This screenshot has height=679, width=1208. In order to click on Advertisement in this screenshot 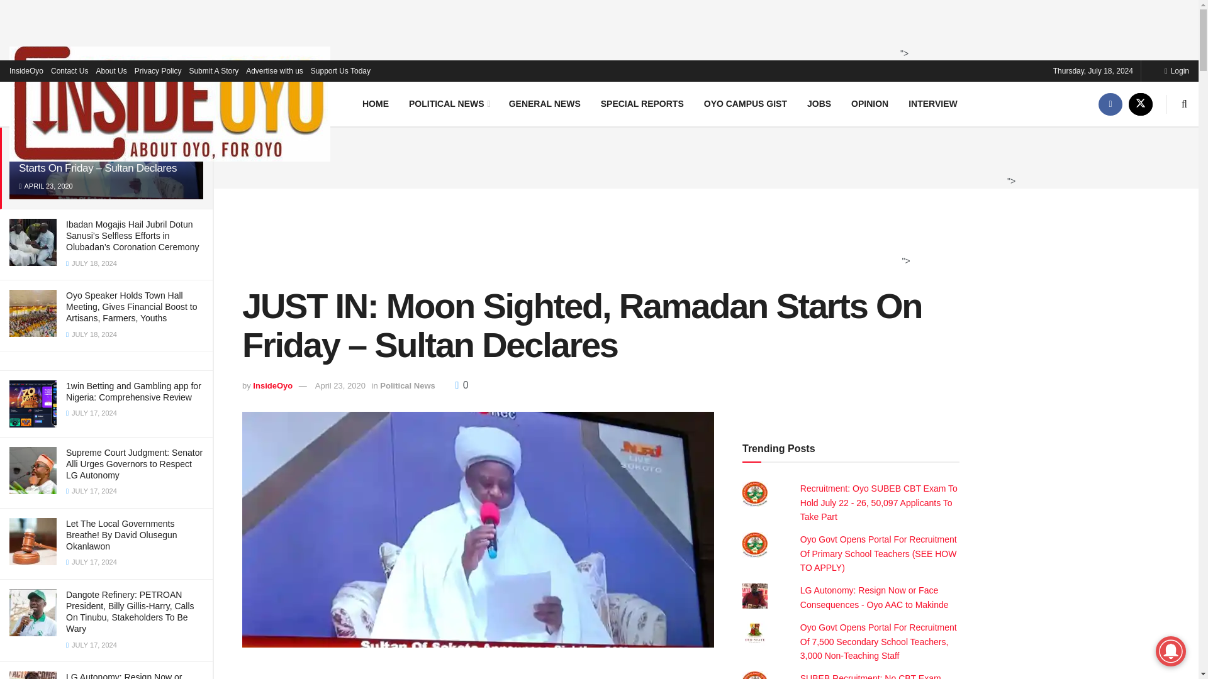, I will do `click(474, 673)`.